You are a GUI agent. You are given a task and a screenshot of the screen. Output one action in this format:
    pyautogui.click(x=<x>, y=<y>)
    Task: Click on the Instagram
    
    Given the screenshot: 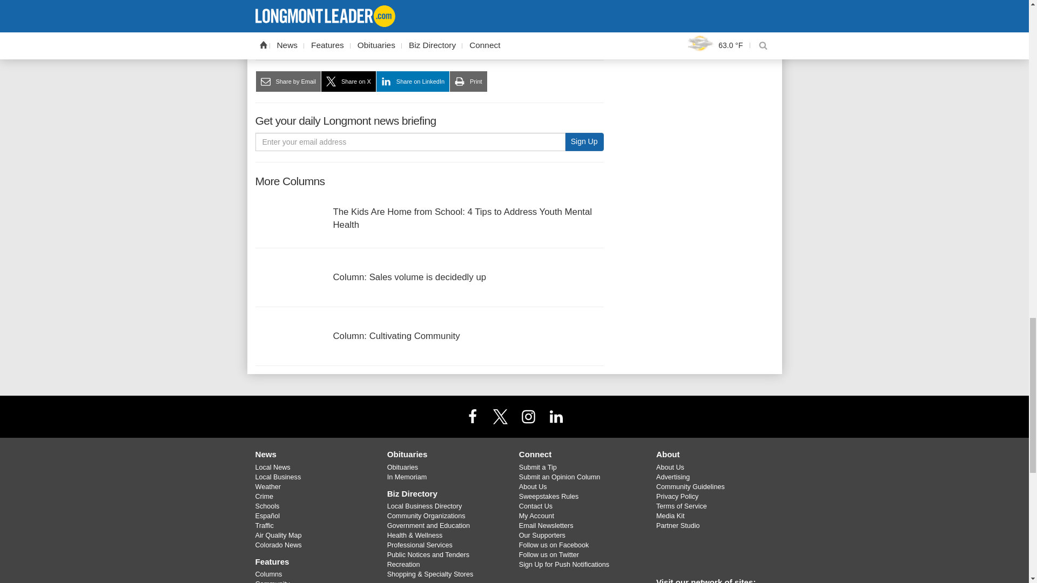 What is the action you would take?
    pyautogui.click(x=528, y=416)
    